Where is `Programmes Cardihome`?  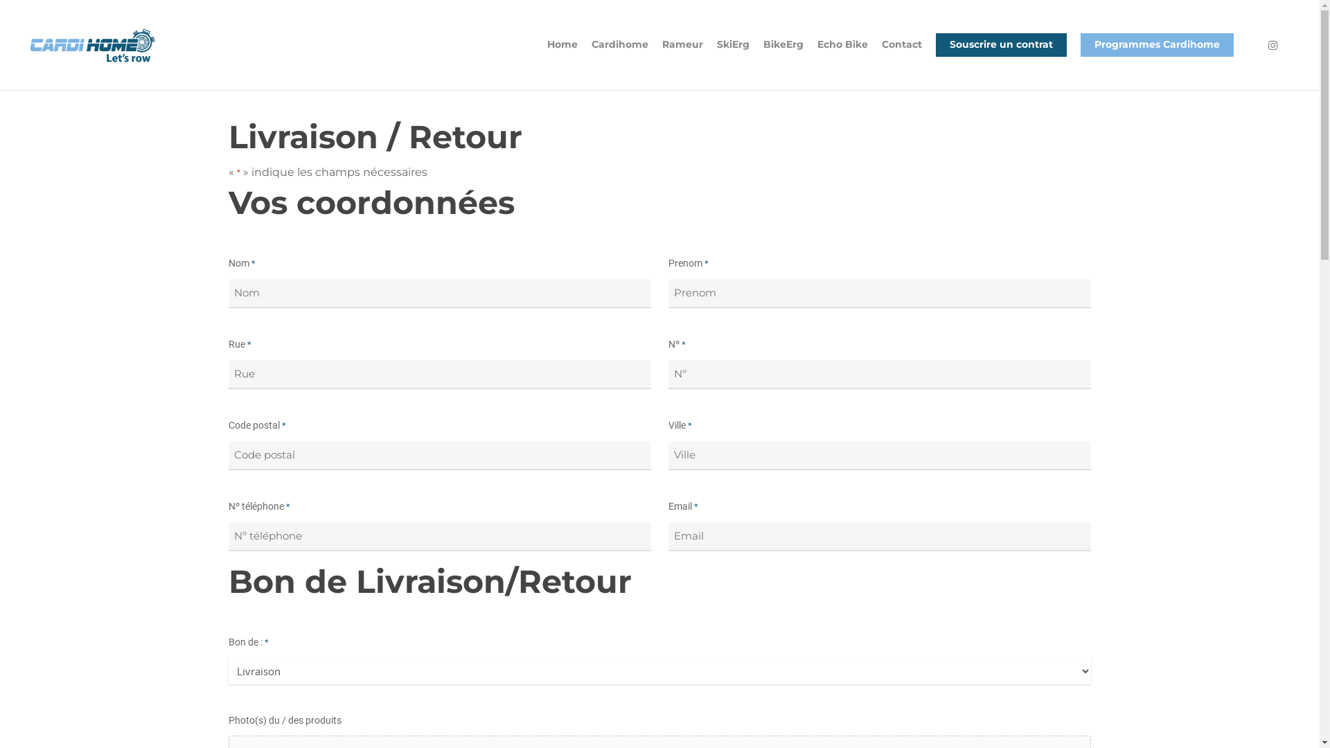 Programmes Cardihome is located at coordinates (1157, 55).